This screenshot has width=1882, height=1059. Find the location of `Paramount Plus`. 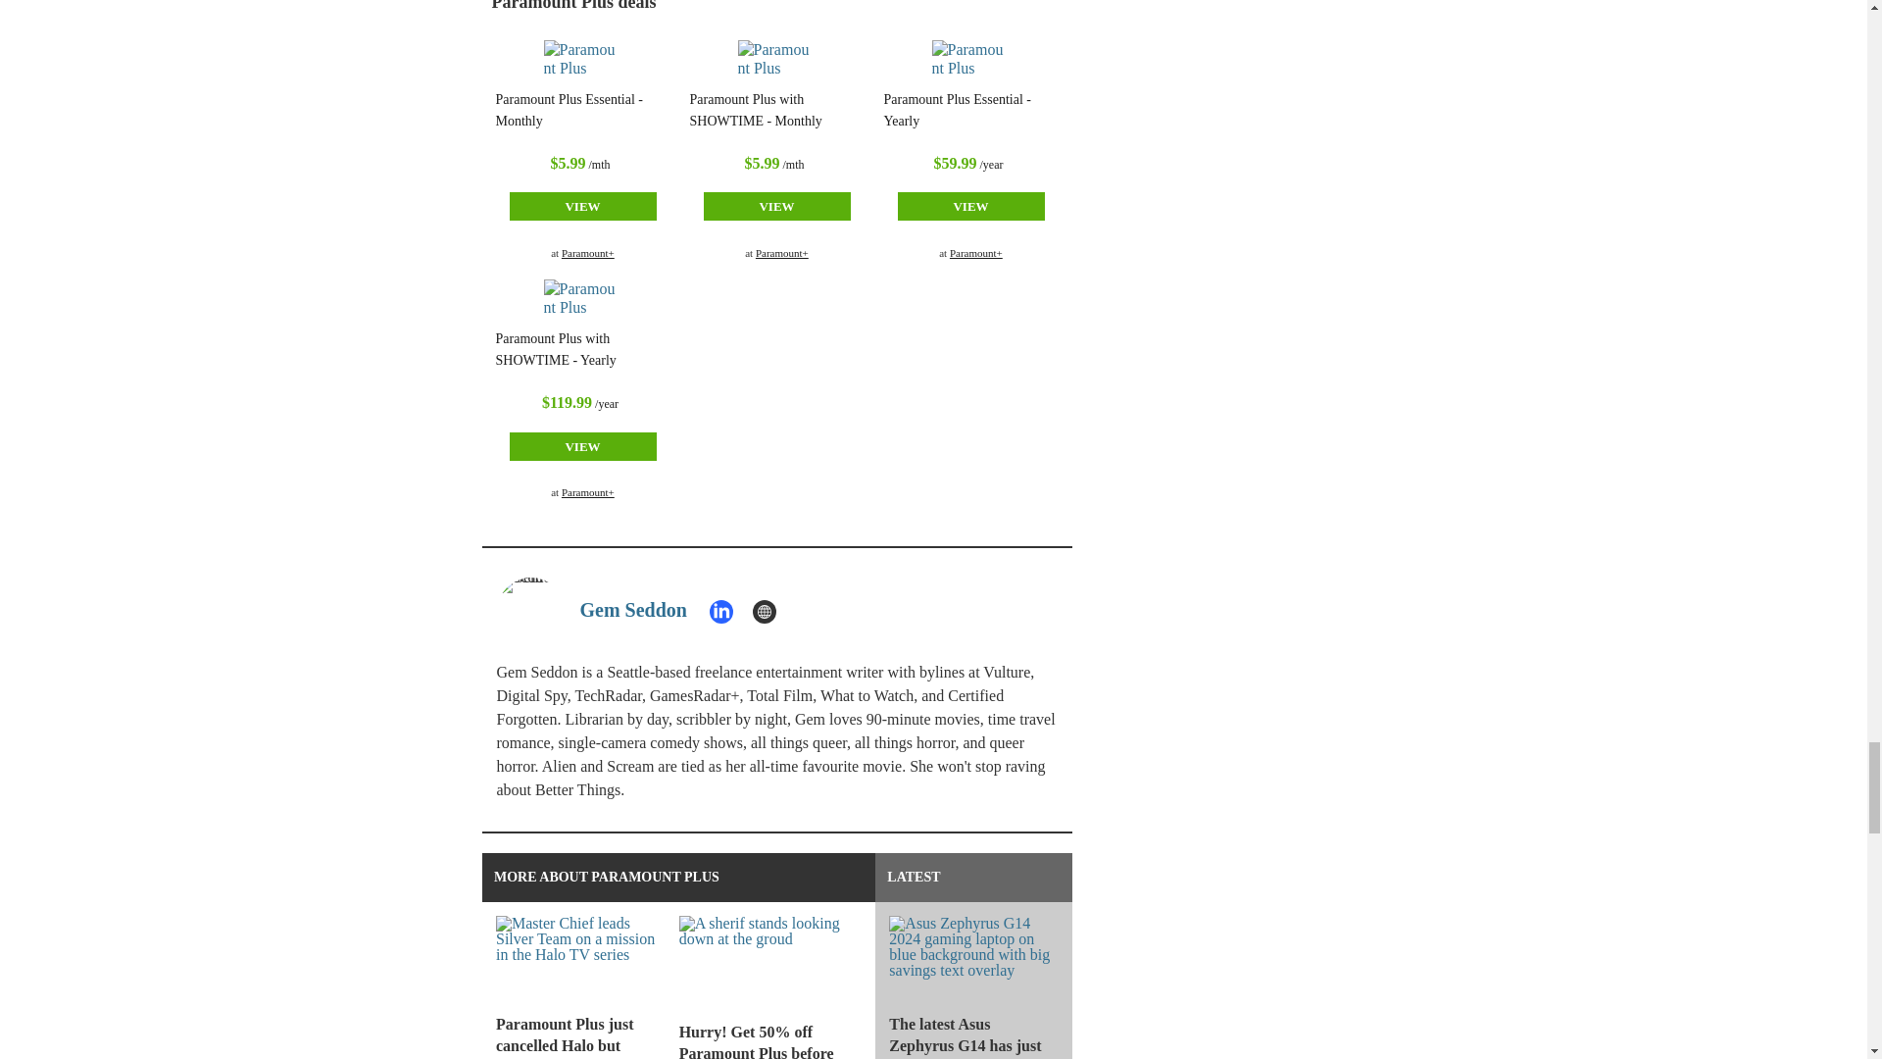

Paramount Plus is located at coordinates (582, 60).